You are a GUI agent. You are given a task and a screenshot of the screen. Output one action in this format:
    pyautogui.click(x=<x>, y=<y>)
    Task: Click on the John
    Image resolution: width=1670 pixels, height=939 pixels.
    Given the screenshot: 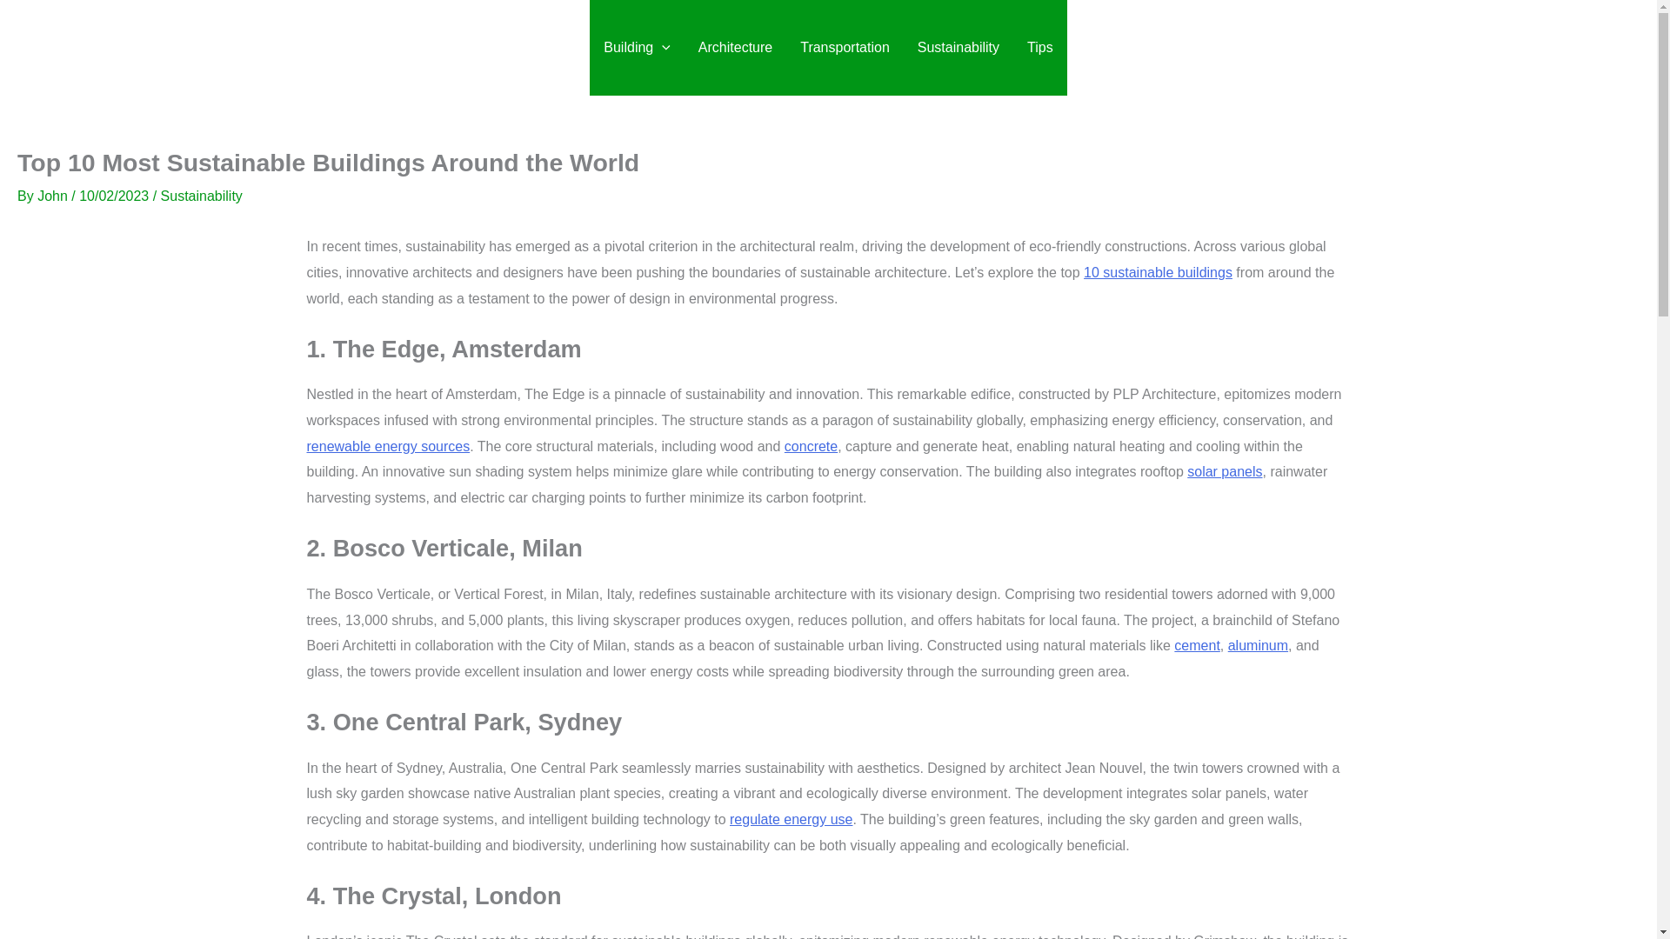 What is the action you would take?
    pyautogui.click(x=54, y=196)
    